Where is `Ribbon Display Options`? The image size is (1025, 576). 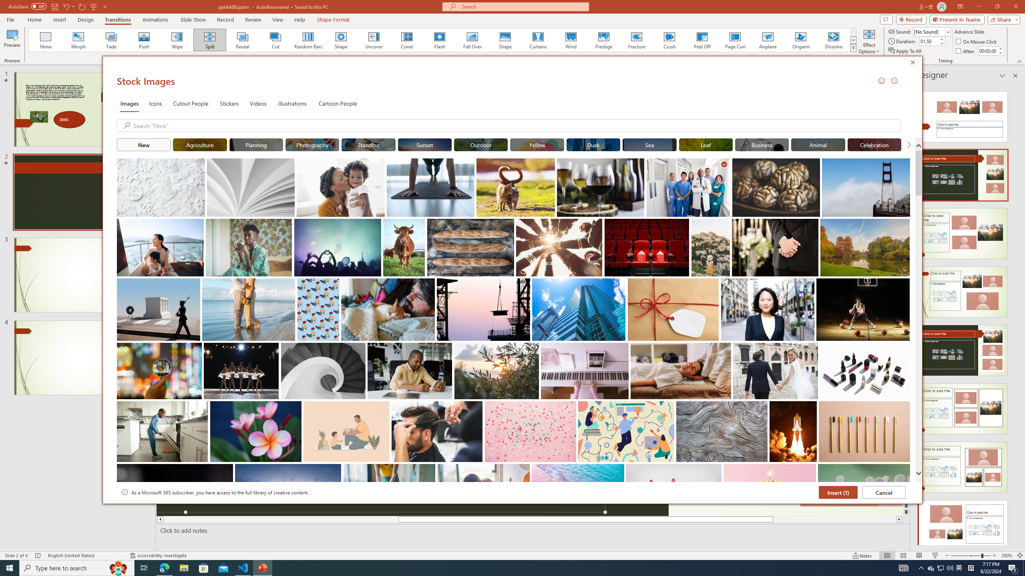 Ribbon Display Options is located at coordinates (960, 7).